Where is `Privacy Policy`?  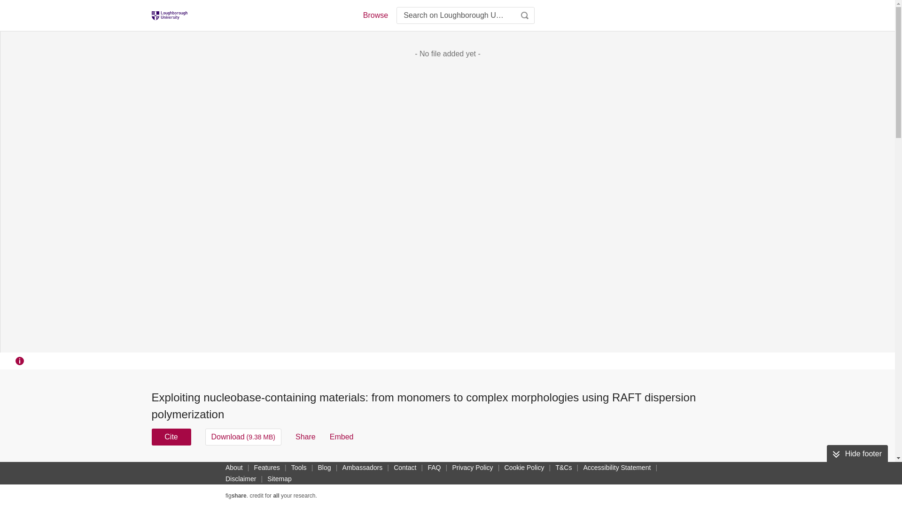 Privacy Policy is located at coordinates (472, 467).